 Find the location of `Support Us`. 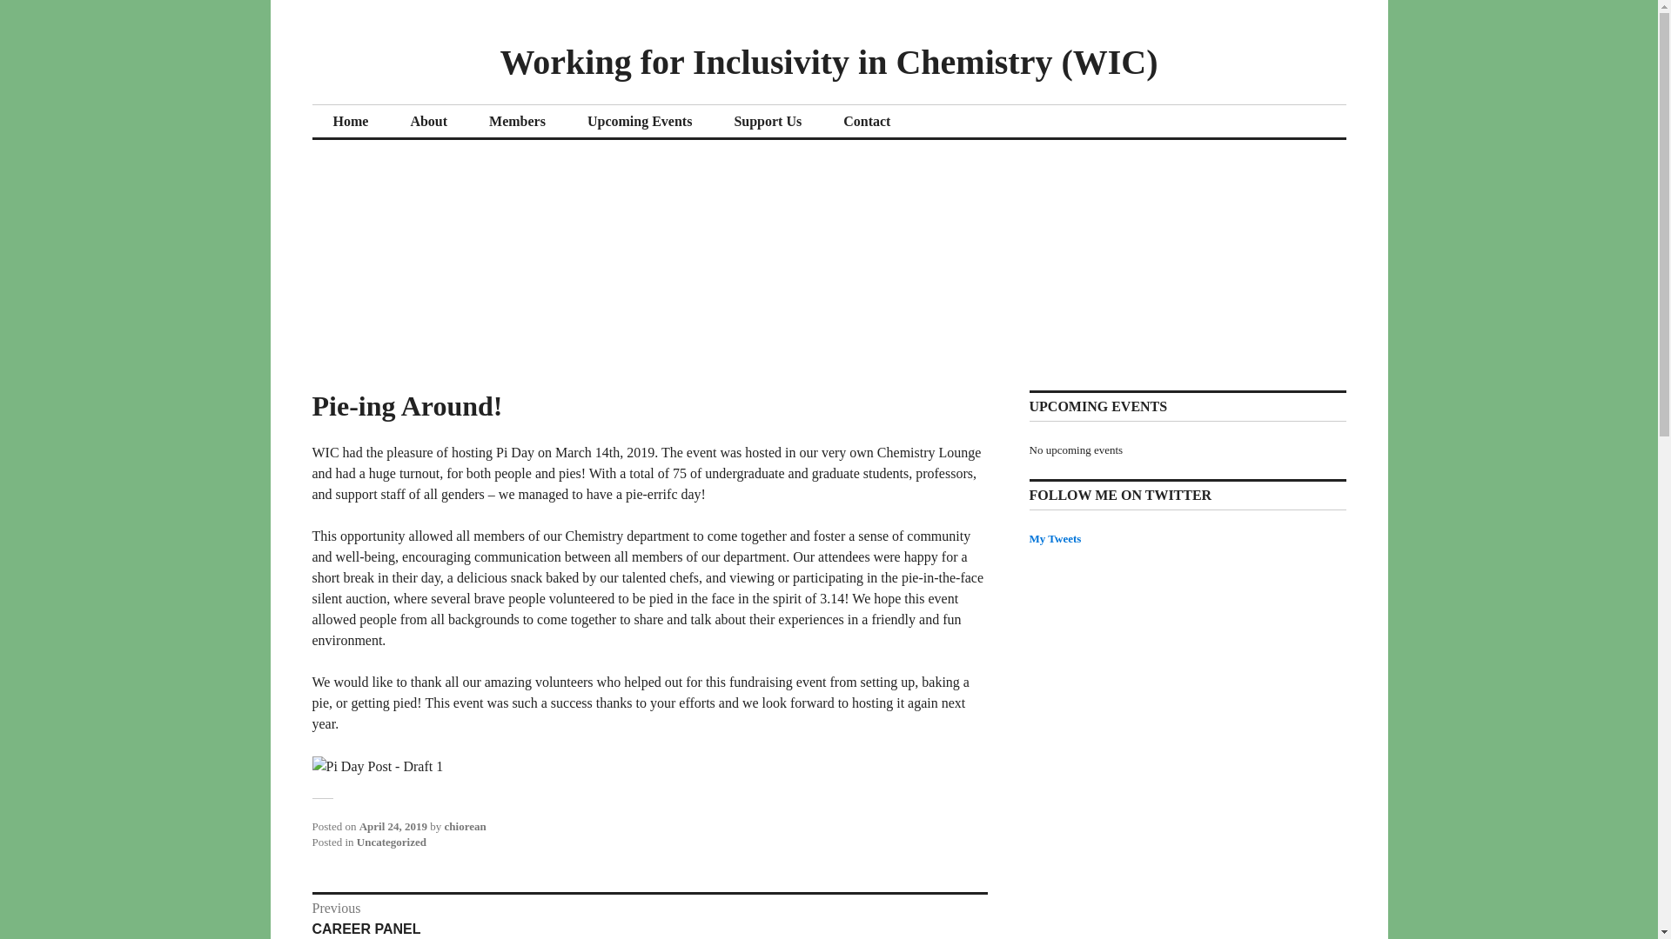

Support Us is located at coordinates (768, 122).